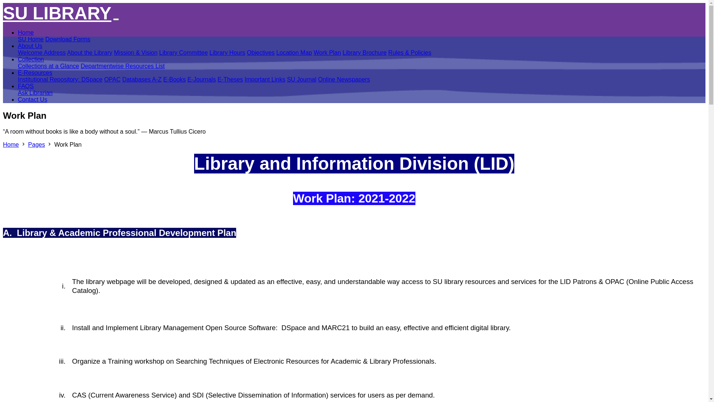 Image resolution: width=714 pixels, height=402 pixels. Describe the element at coordinates (123, 66) in the screenshot. I see `Departmentwise Resources List` at that location.